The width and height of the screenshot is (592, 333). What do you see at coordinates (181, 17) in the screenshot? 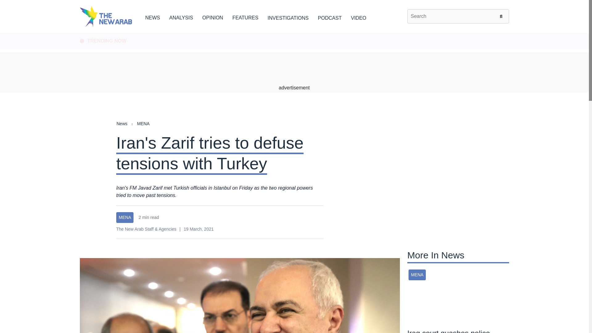
I see `ANALYSIS` at bounding box center [181, 17].